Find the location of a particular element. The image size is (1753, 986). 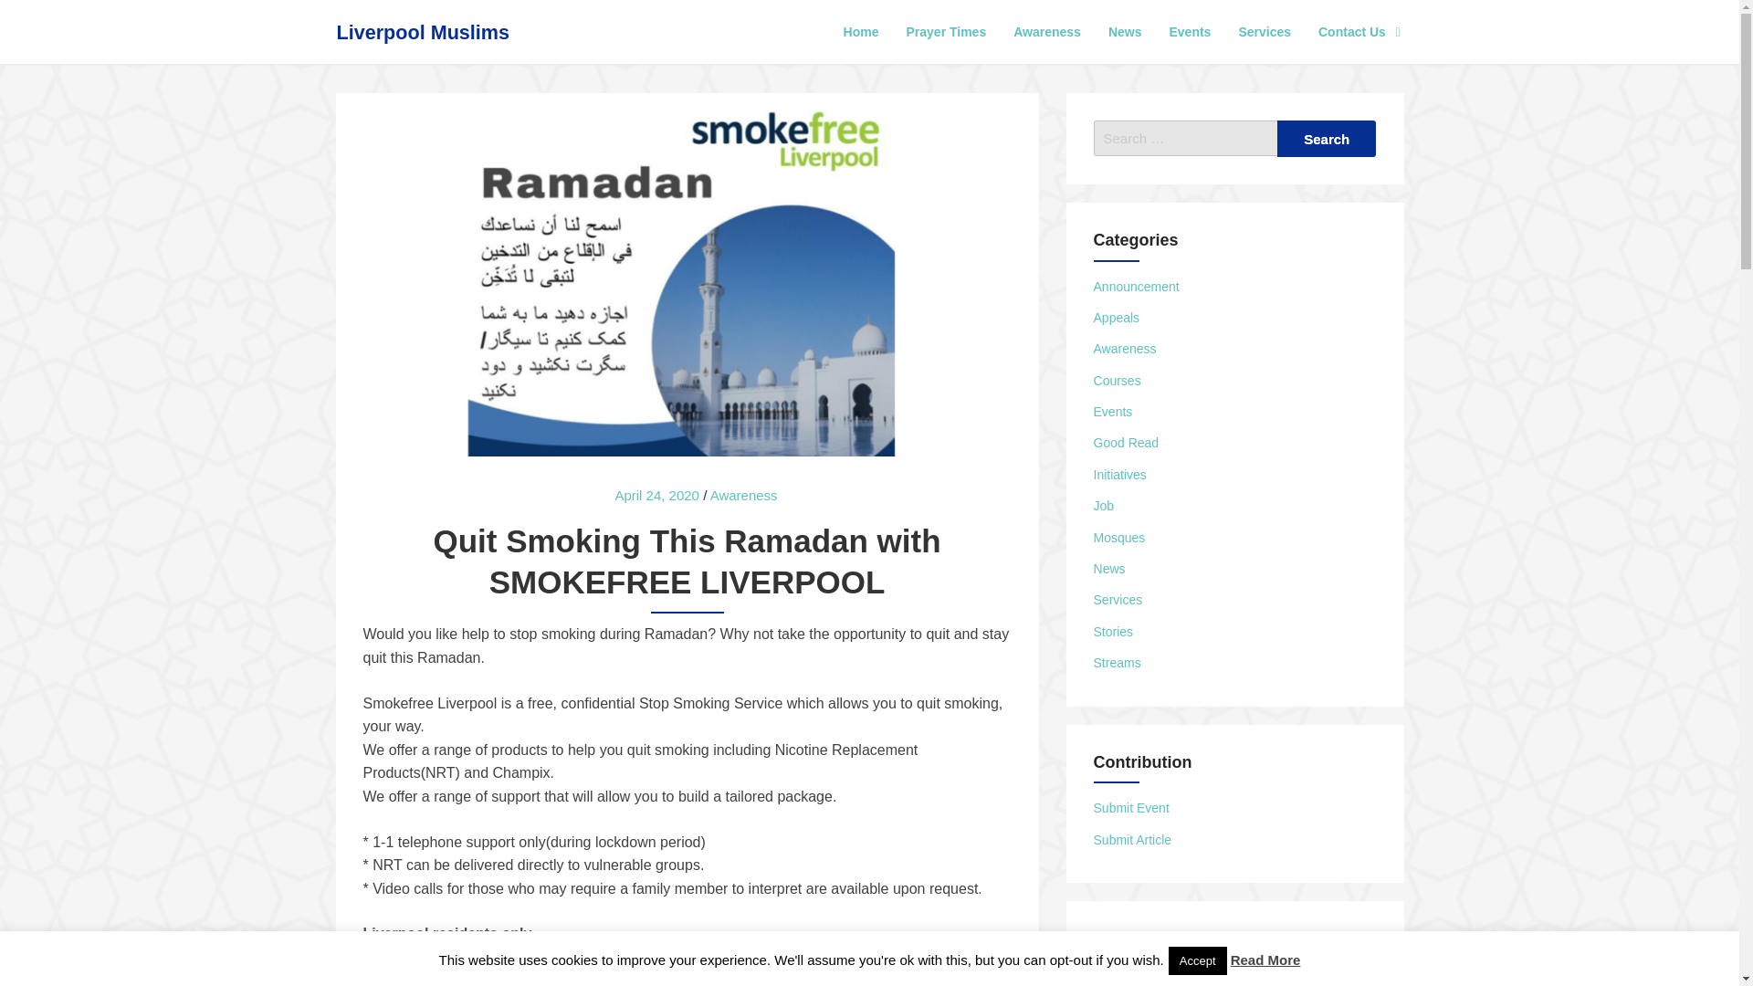

Submit Event is located at coordinates (1131, 807).